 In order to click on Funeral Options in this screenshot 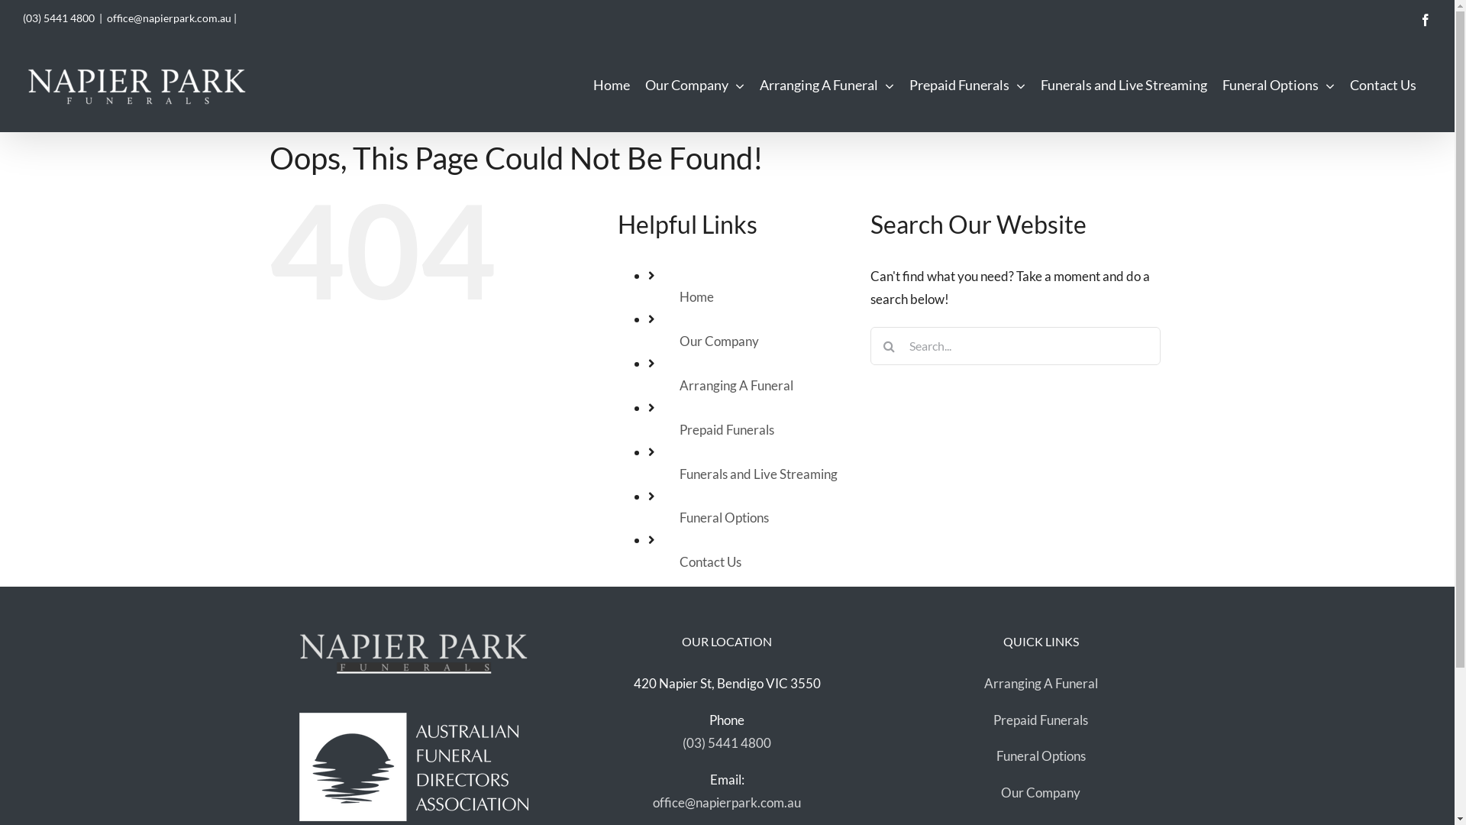, I will do `click(1278, 84)`.